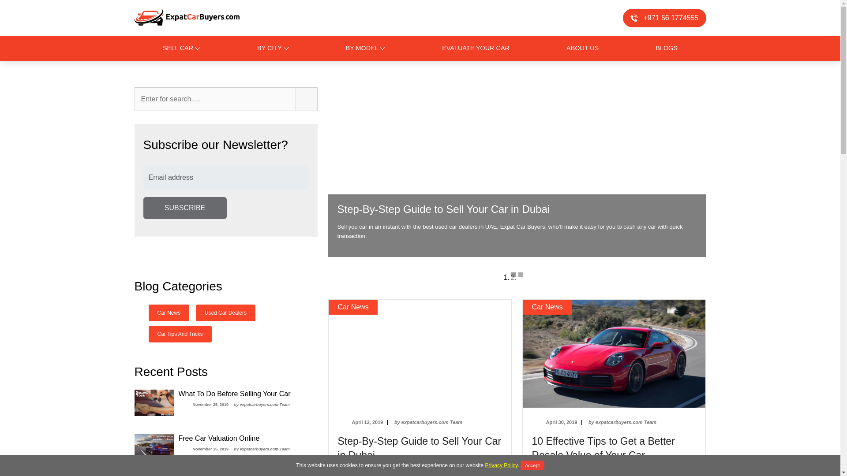 Image resolution: width=847 pixels, height=476 pixels. Describe the element at coordinates (419, 448) in the screenshot. I see `9 distractions to avoid when driving in the UAE` at that location.